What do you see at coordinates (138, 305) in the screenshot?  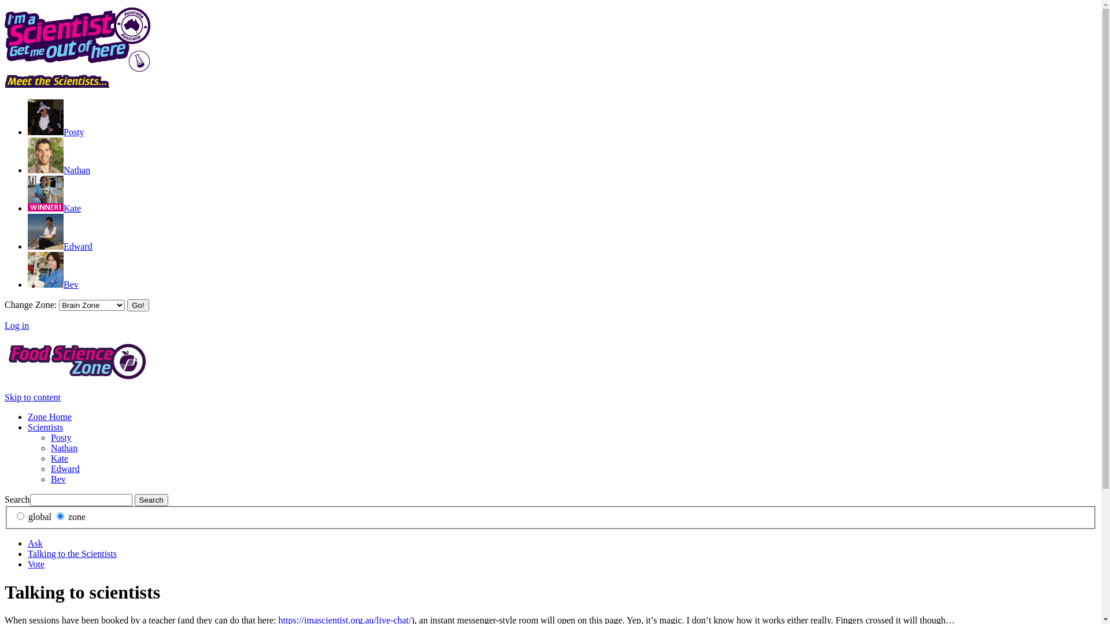 I see `Go!` at bounding box center [138, 305].